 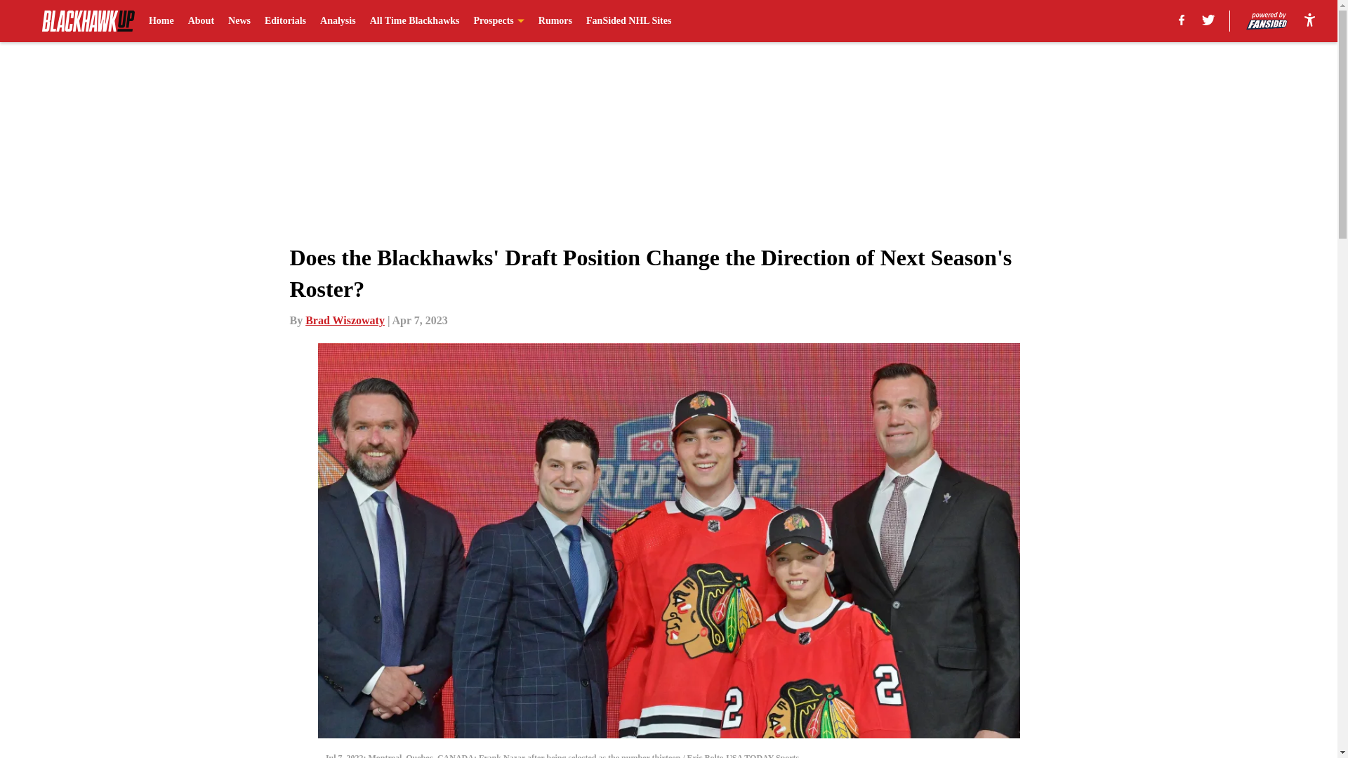 I want to click on Home, so click(x=161, y=21).